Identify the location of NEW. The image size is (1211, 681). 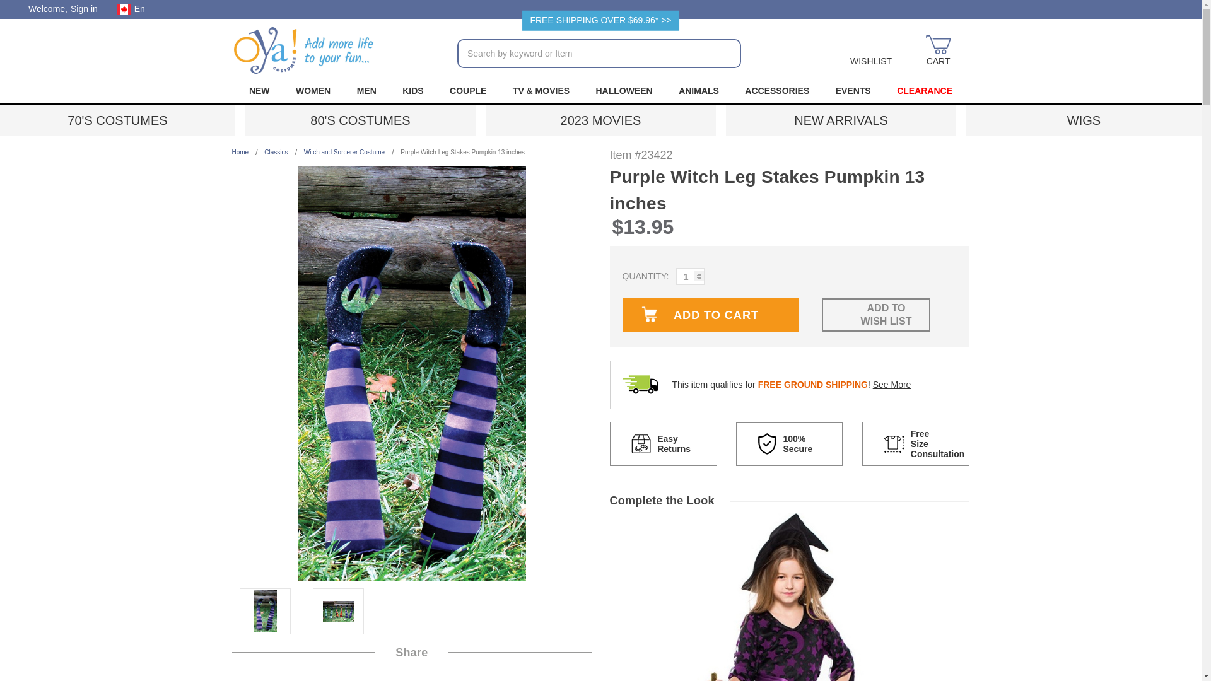
(259, 91).